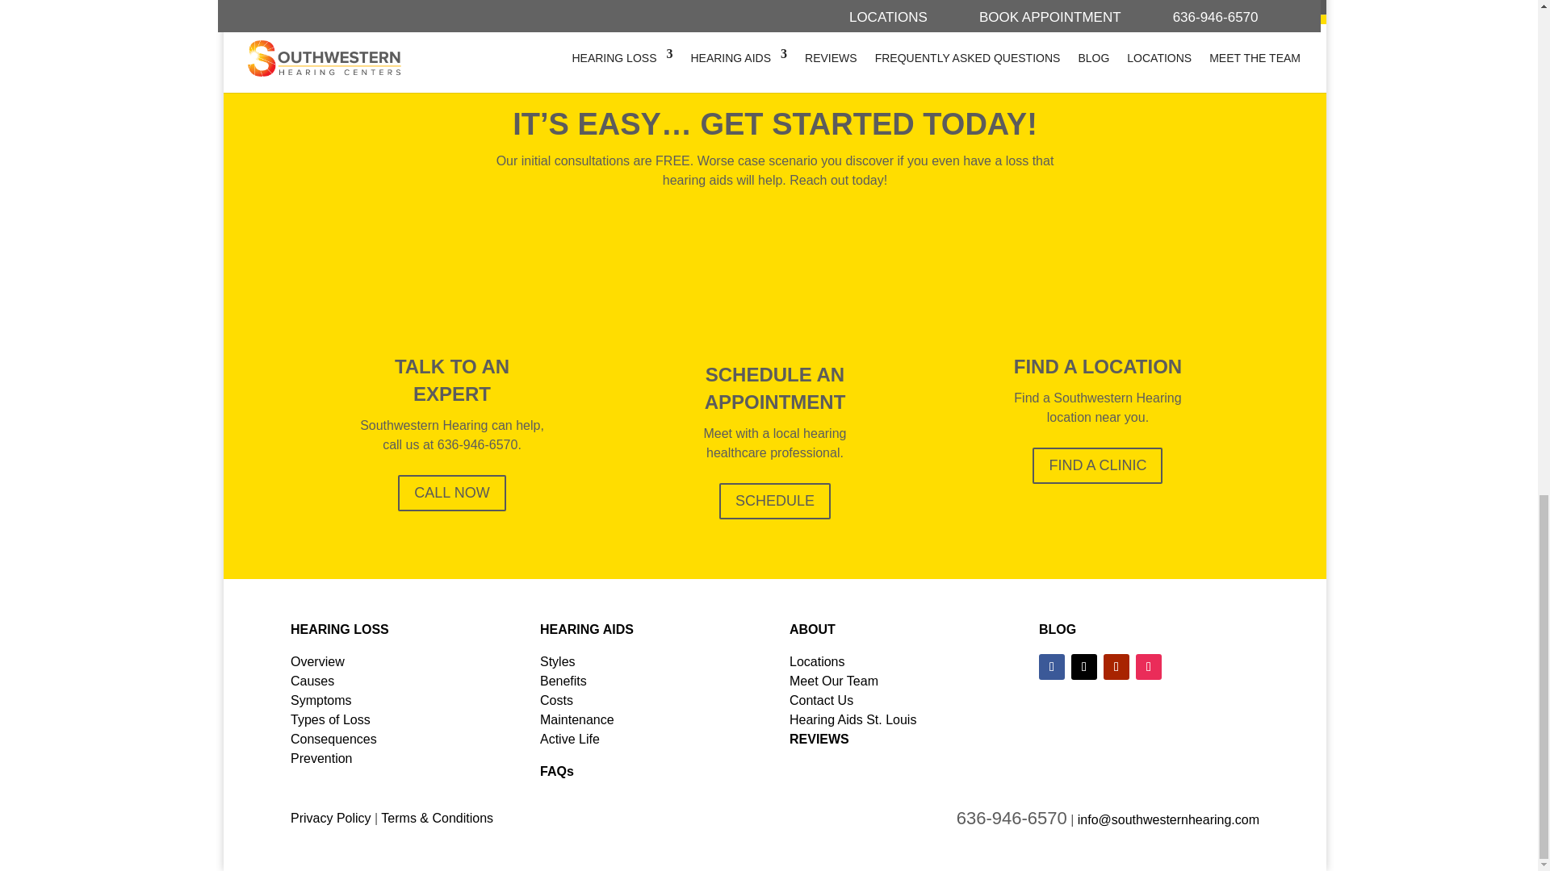 The width and height of the screenshot is (1550, 871). What do you see at coordinates (1097, 466) in the screenshot?
I see `FIND A CLINIC` at bounding box center [1097, 466].